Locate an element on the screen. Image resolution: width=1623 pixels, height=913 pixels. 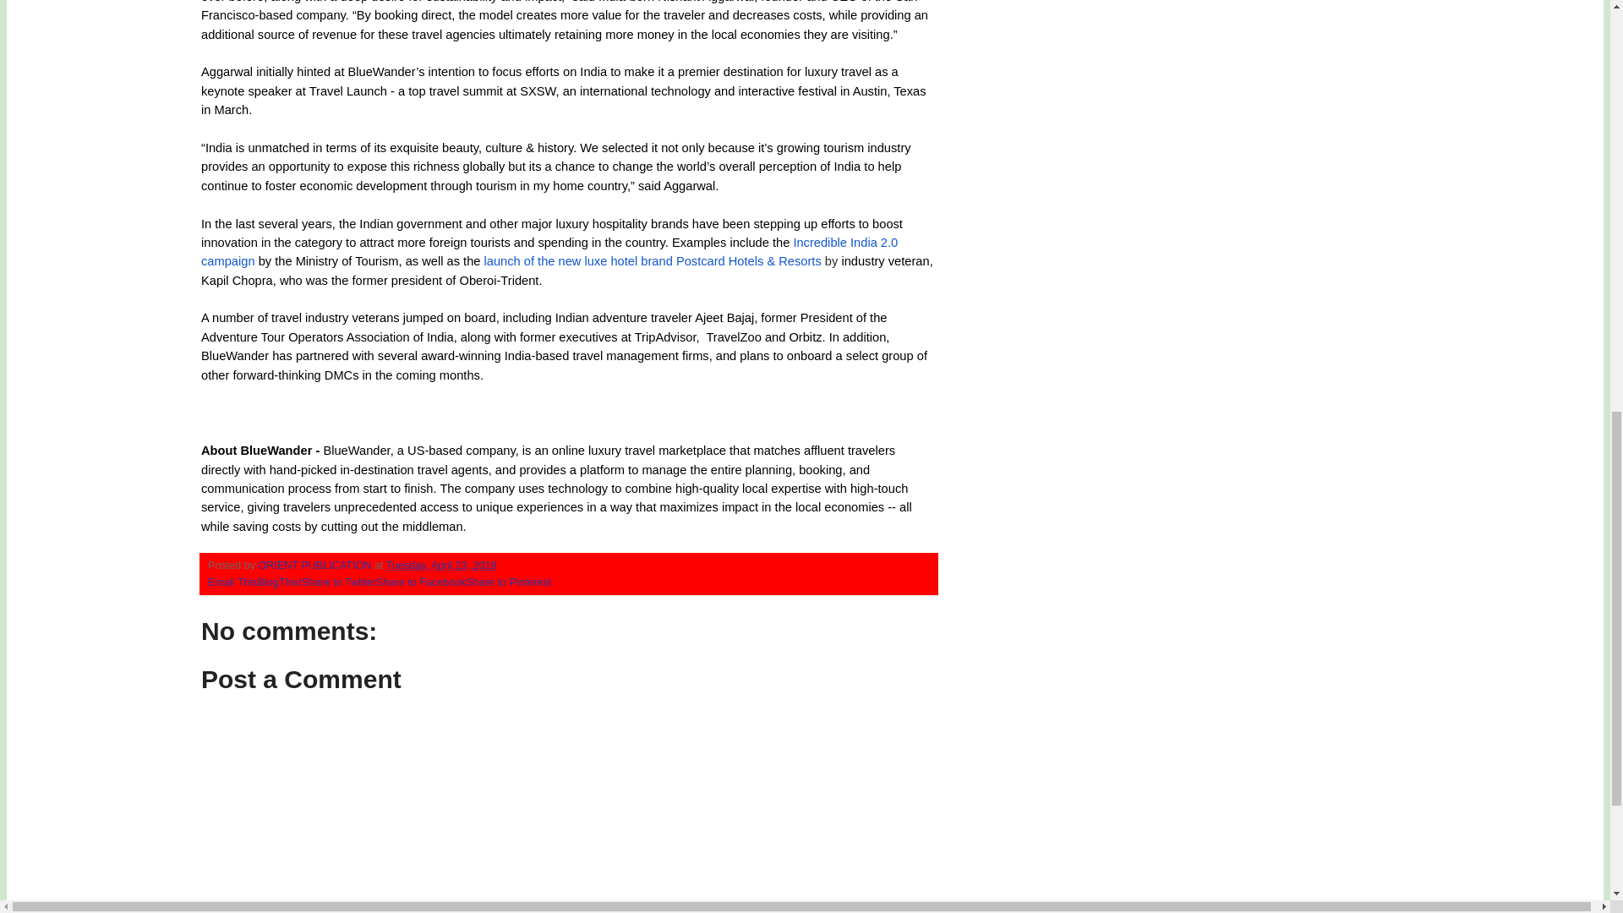
Share to Facebook is located at coordinates (421, 582).